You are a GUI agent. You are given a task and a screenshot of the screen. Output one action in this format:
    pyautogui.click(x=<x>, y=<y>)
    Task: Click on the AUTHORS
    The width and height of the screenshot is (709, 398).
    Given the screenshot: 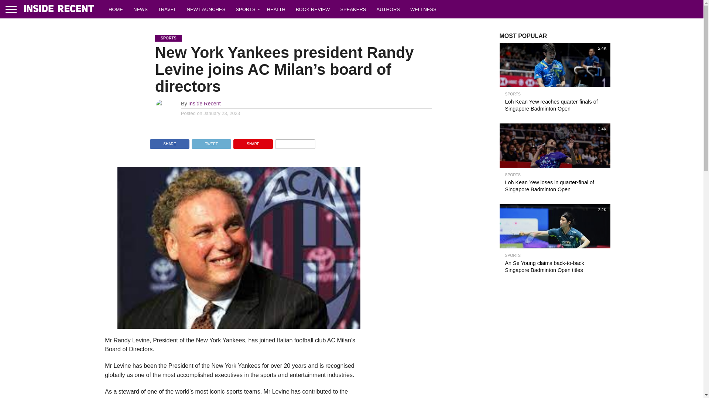 What is the action you would take?
    pyautogui.click(x=388, y=9)
    